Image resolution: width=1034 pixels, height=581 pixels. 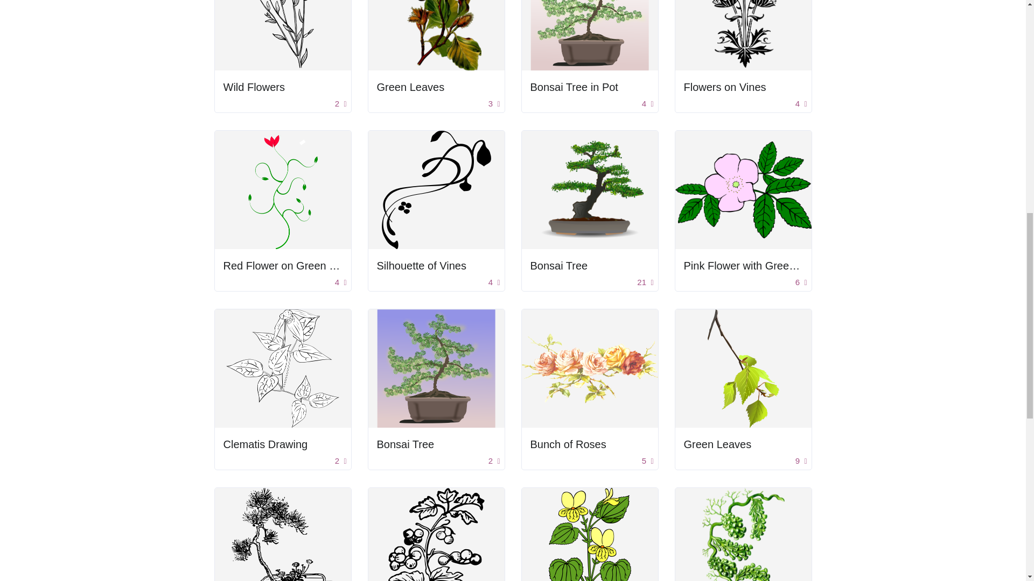 I want to click on 21 people liked this, so click(x=645, y=282).